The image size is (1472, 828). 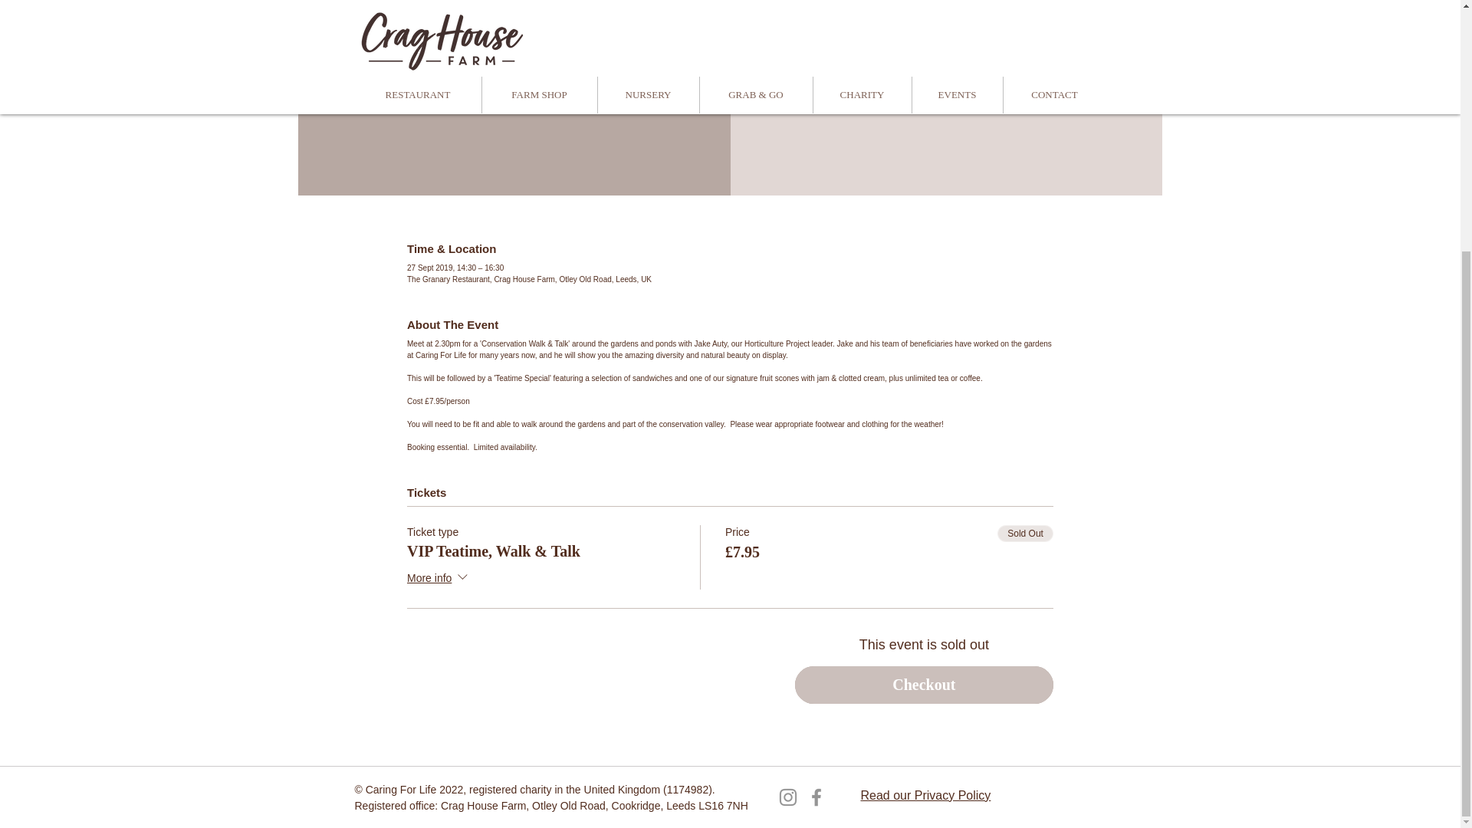 What do you see at coordinates (439, 578) in the screenshot?
I see `More info` at bounding box center [439, 578].